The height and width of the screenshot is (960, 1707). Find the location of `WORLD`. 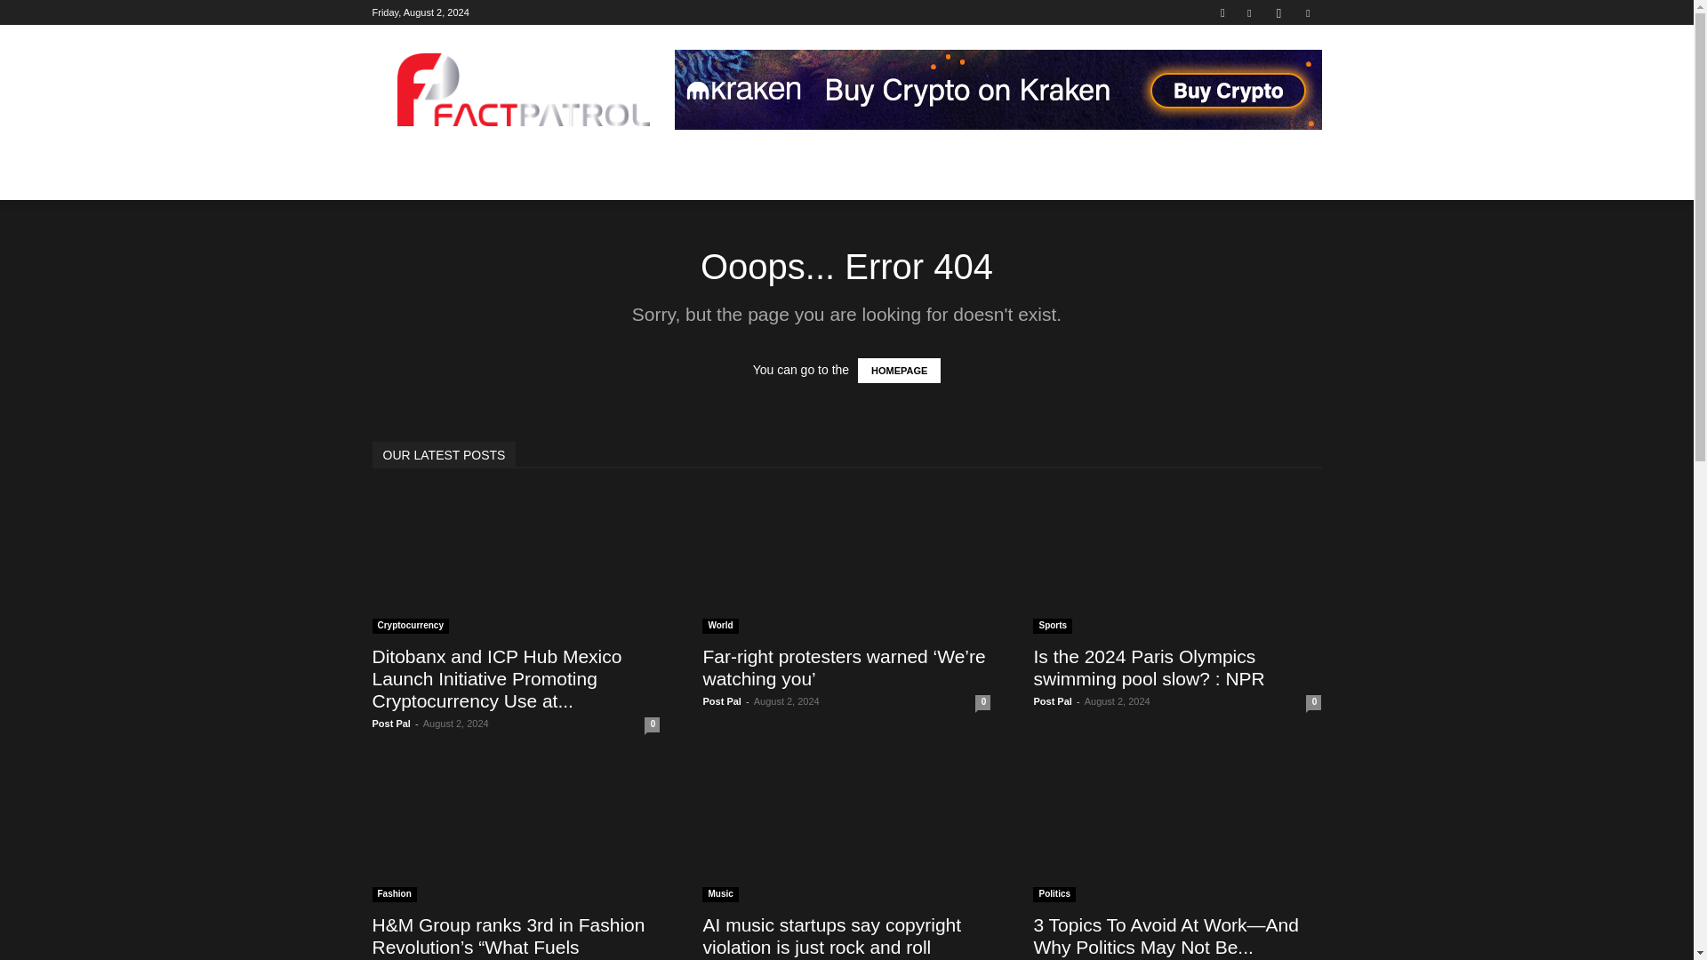

WORLD is located at coordinates (407, 169).